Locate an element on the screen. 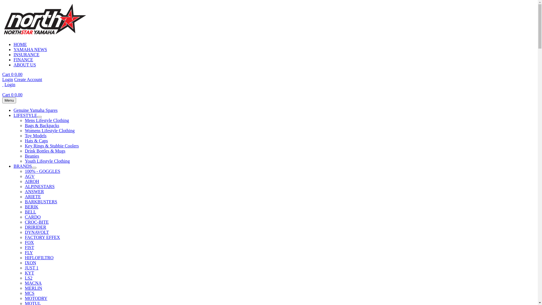 This screenshot has height=305, width=542. Bags & Backpacks is located at coordinates (42, 125).